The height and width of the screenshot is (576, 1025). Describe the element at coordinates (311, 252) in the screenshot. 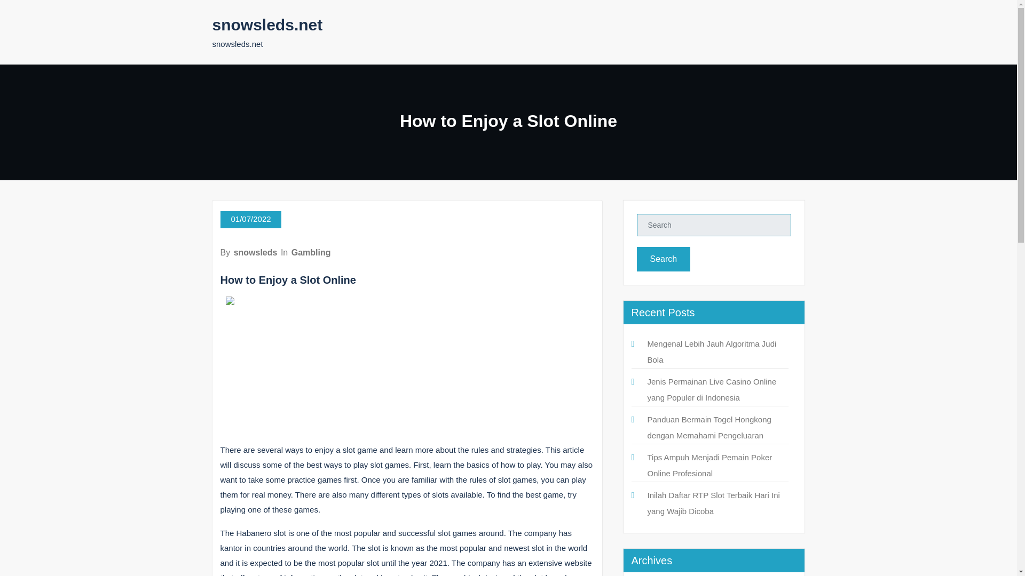

I see `Gambling` at that location.